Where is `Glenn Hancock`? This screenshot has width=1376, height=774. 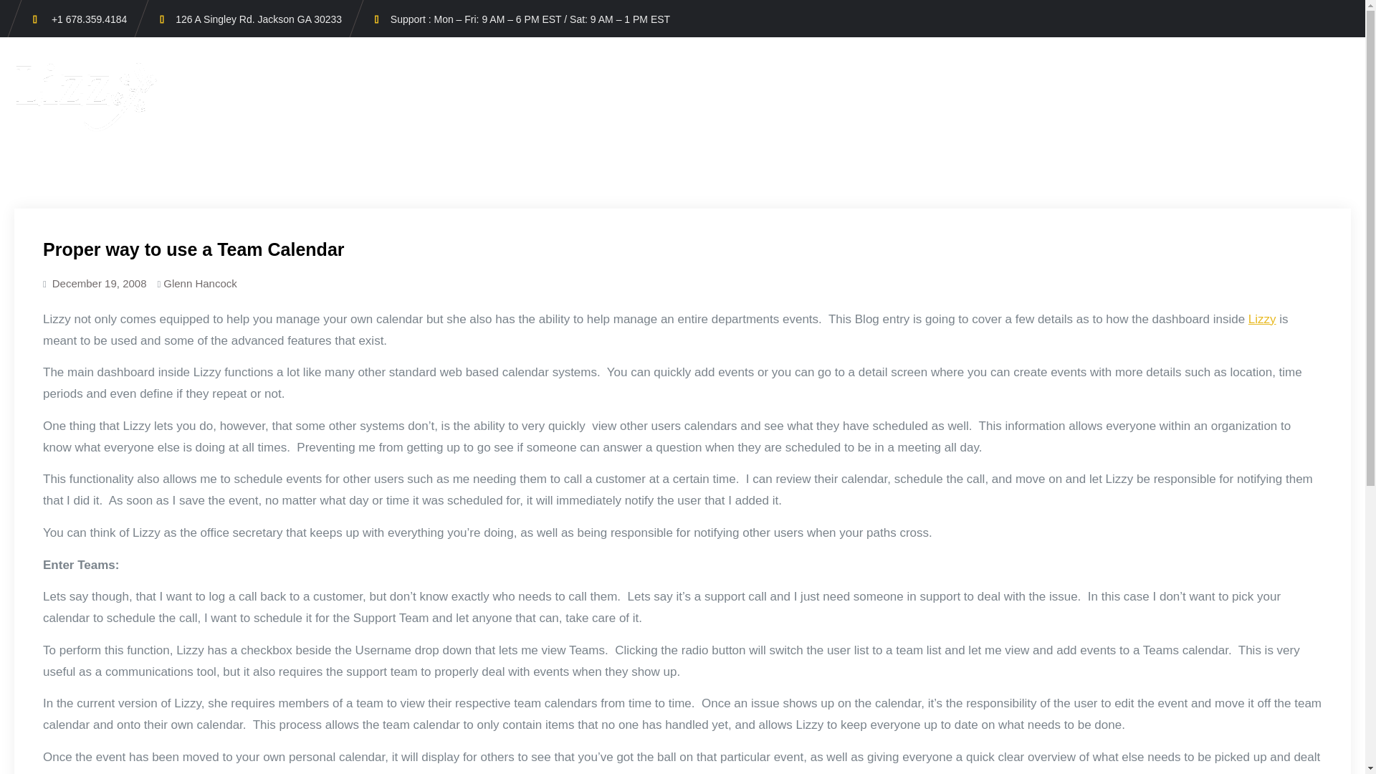
Glenn Hancock is located at coordinates (200, 282).